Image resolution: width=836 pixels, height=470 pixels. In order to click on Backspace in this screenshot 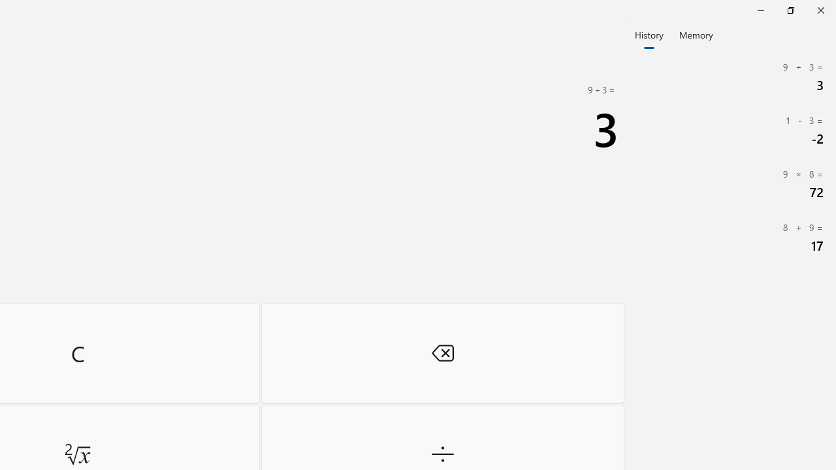, I will do `click(443, 352)`.